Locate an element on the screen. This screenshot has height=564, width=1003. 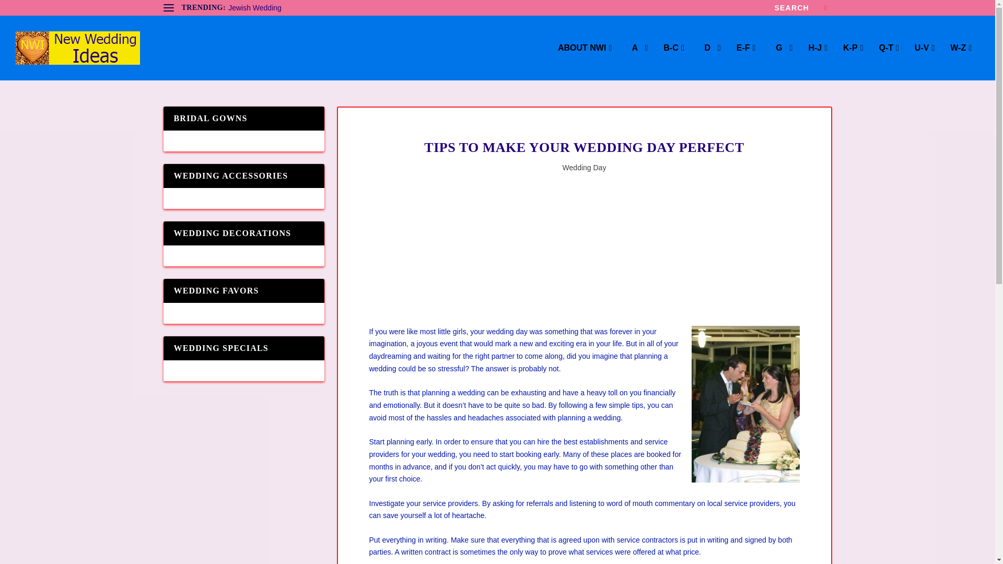
Advertisement is located at coordinates (584, 258).